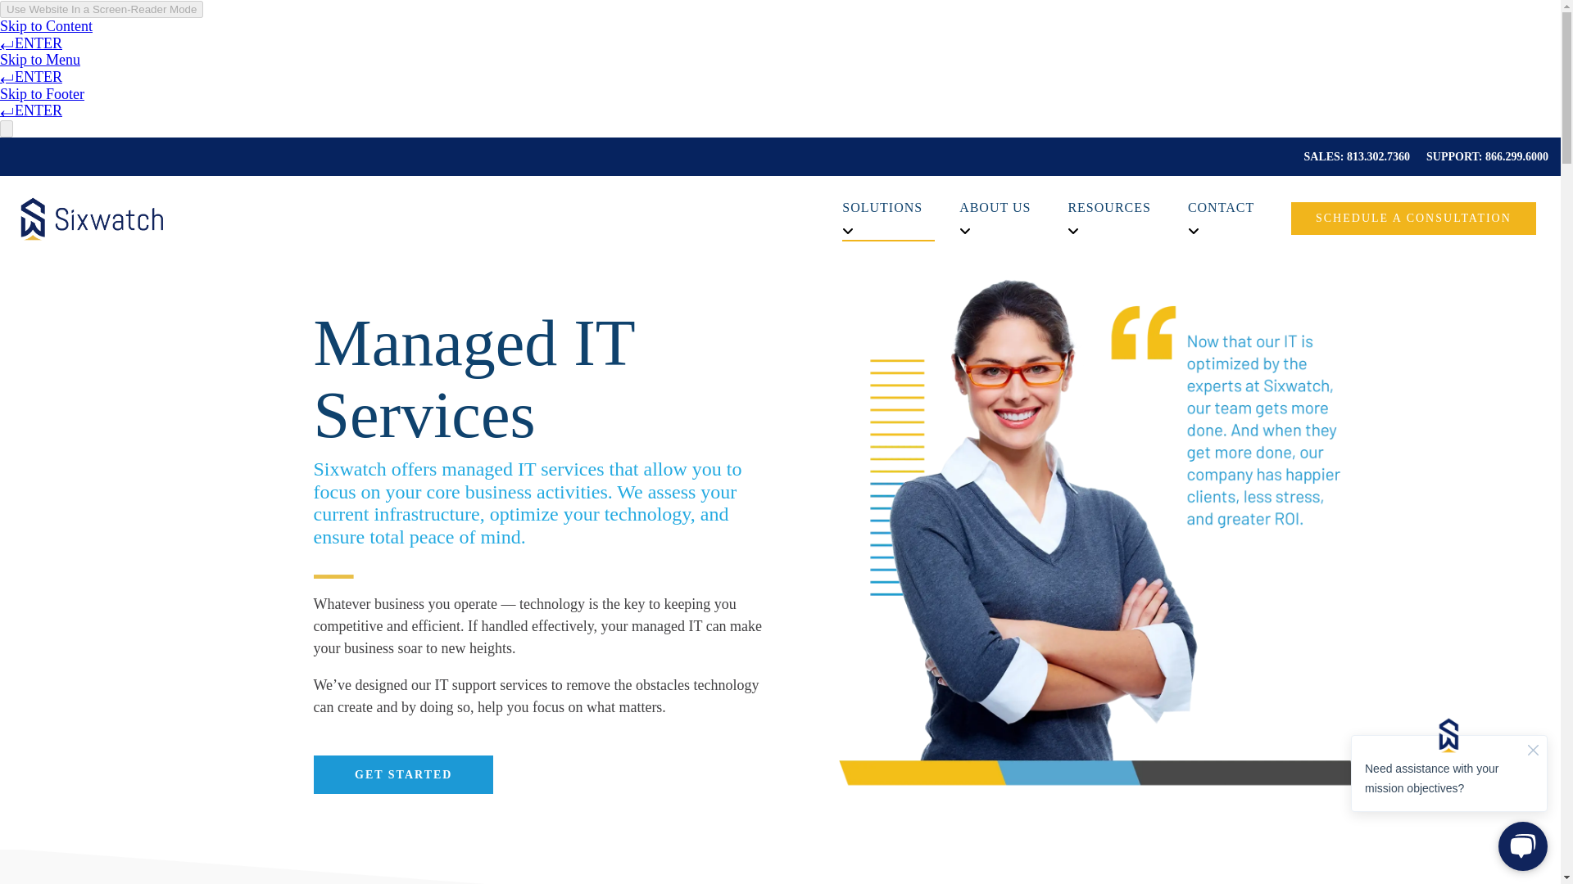 This screenshot has width=1573, height=884. What do you see at coordinates (88, 218) in the screenshot?
I see `sixwatch-menu` at bounding box center [88, 218].